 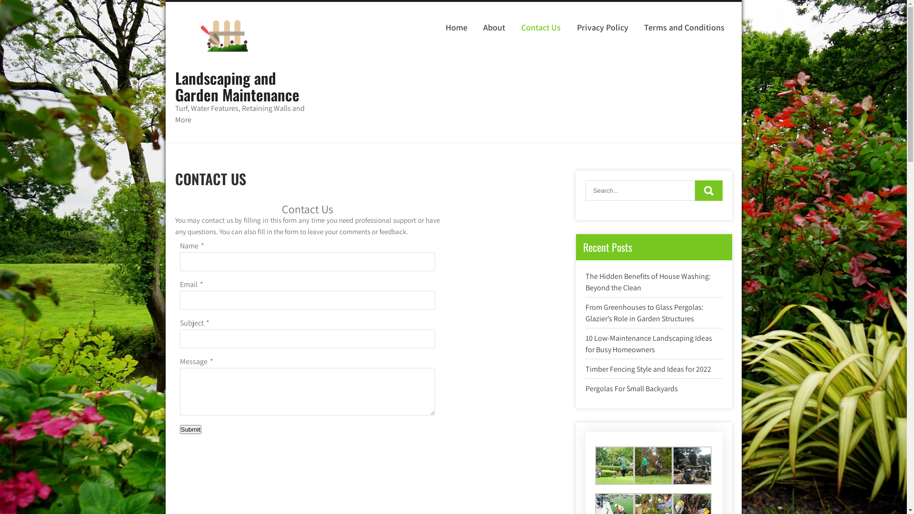 What do you see at coordinates (457, 28) in the screenshot?
I see `Home` at bounding box center [457, 28].